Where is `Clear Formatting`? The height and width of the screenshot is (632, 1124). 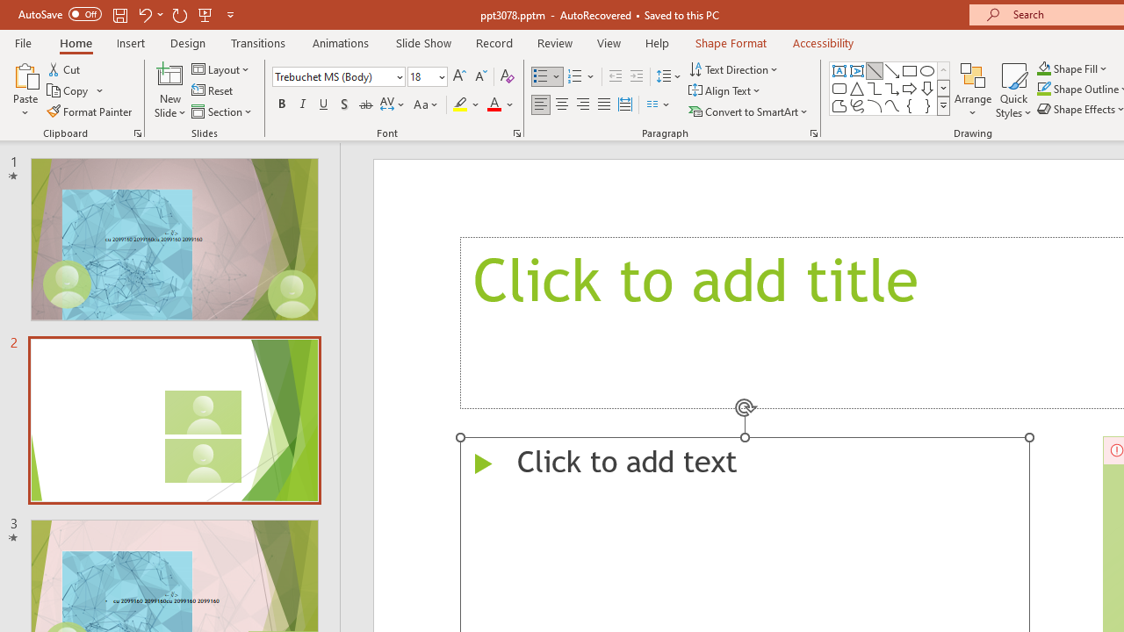
Clear Formatting is located at coordinates (508, 77).